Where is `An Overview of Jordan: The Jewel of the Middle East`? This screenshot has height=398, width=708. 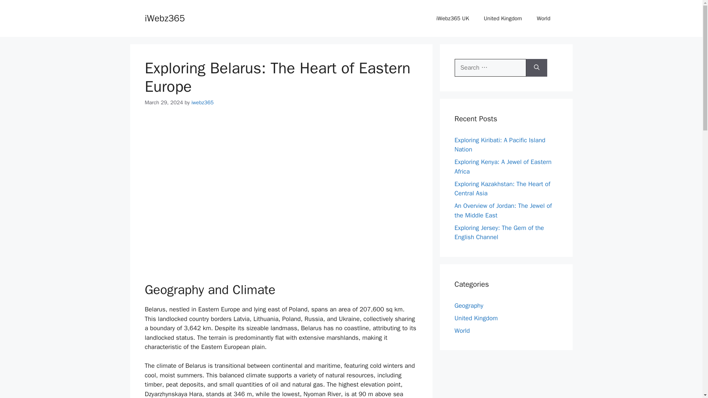
An Overview of Jordan: The Jewel of the Middle East is located at coordinates (503, 210).